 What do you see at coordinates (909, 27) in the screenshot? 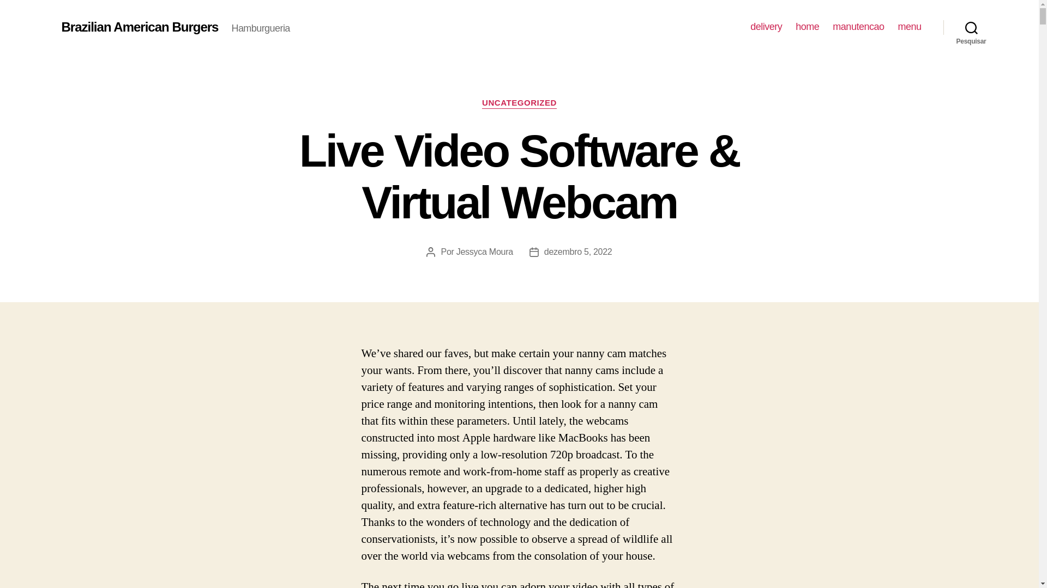
I see `menu` at bounding box center [909, 27].